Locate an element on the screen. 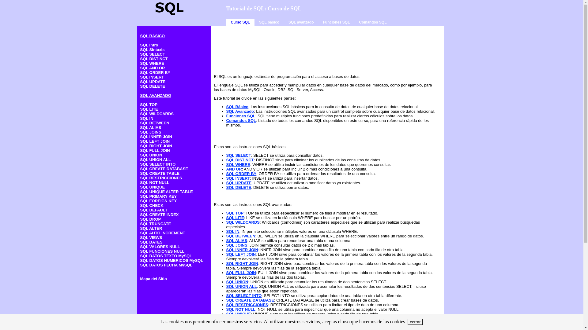  SQL SELECT is located at coordinates (153, 54).